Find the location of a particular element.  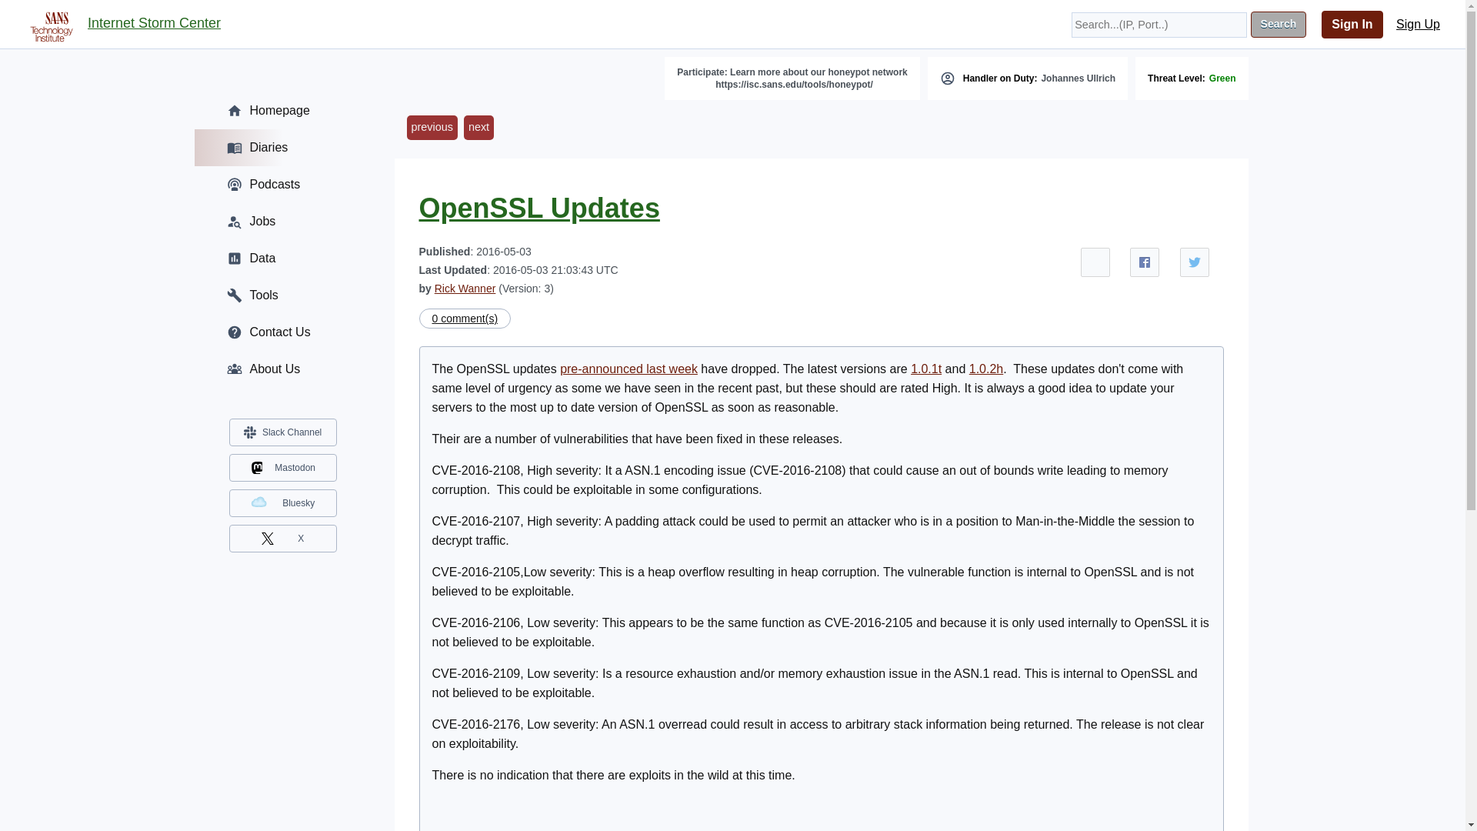

next is located at coordinates (478, 128).